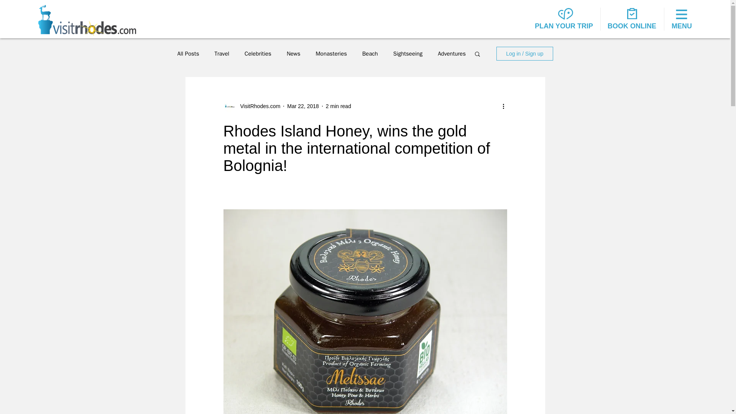 This screenshot has height=414, width=736. Describe the element at coordinates (222, 53) in the screenshot. I see `Travel` at that location.